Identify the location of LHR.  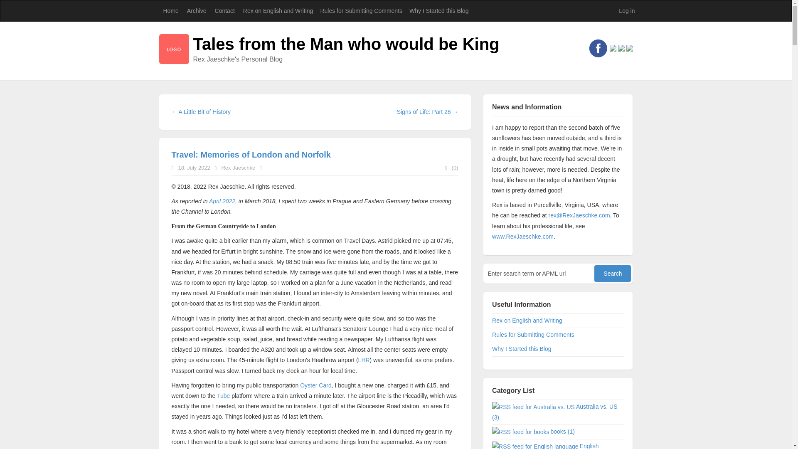
(364, 360).